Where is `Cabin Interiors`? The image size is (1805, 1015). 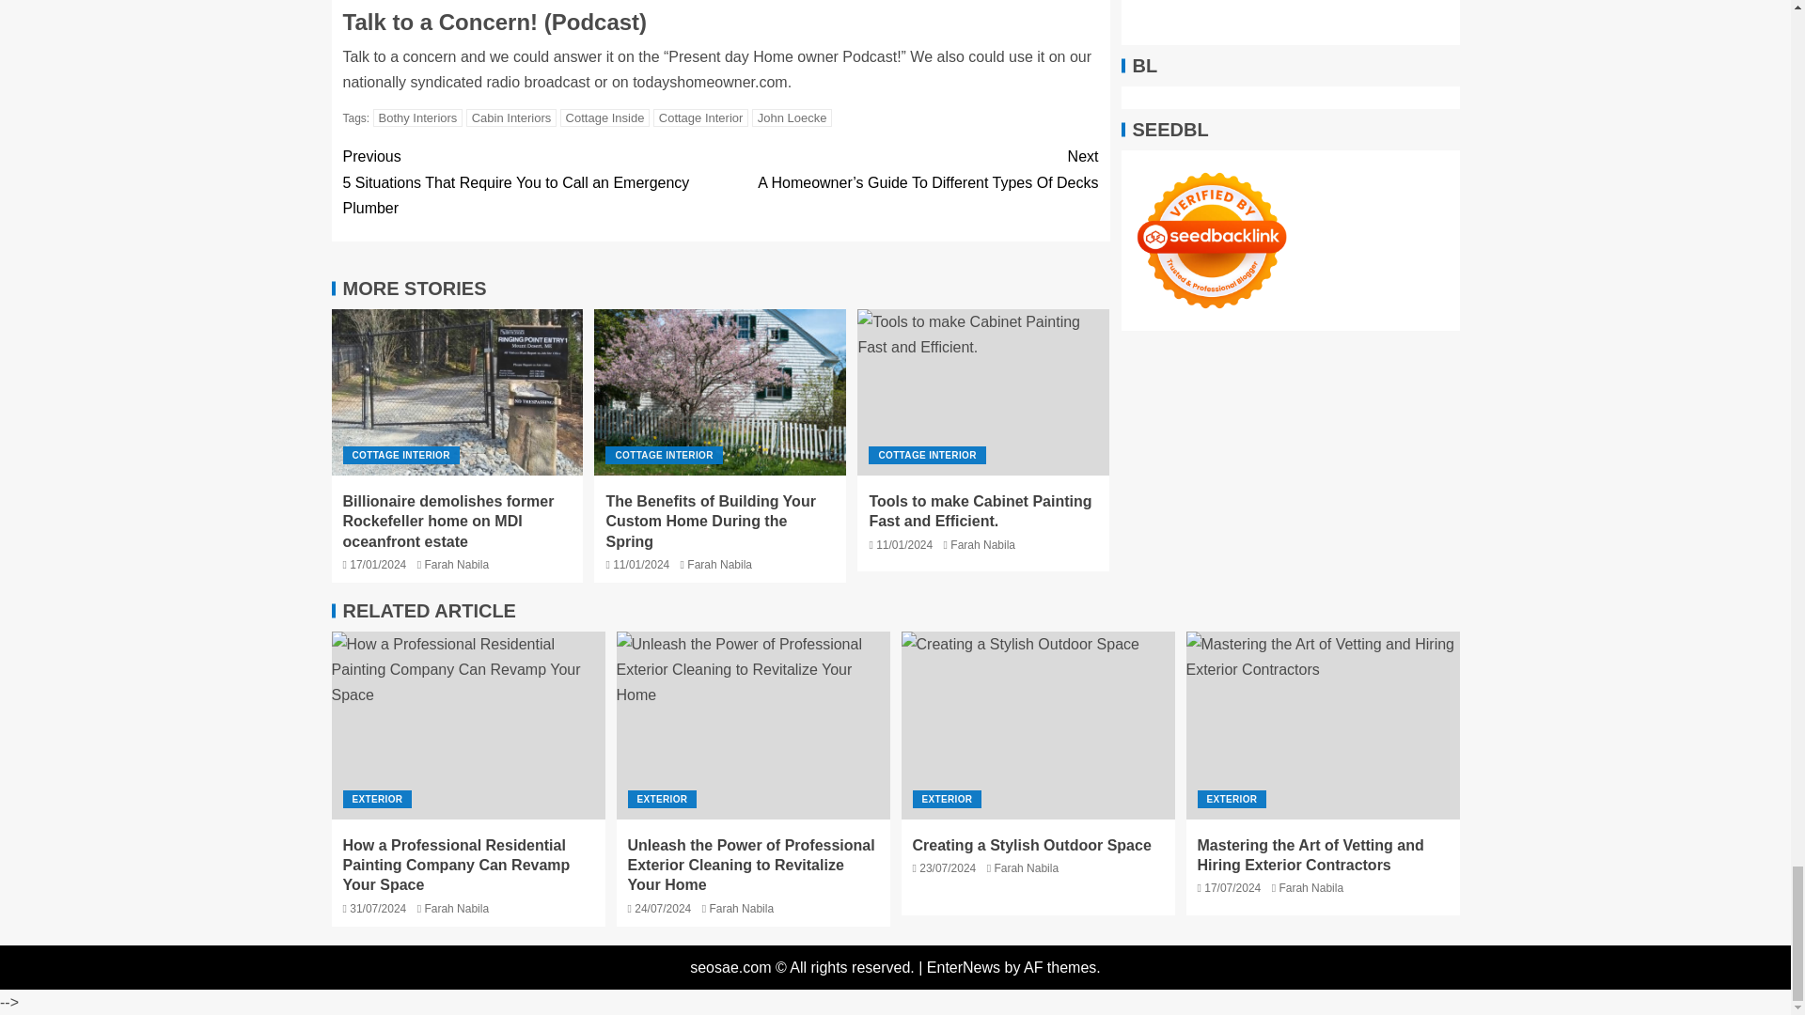 Cabin Interiors is located at coordinates (511, 117).